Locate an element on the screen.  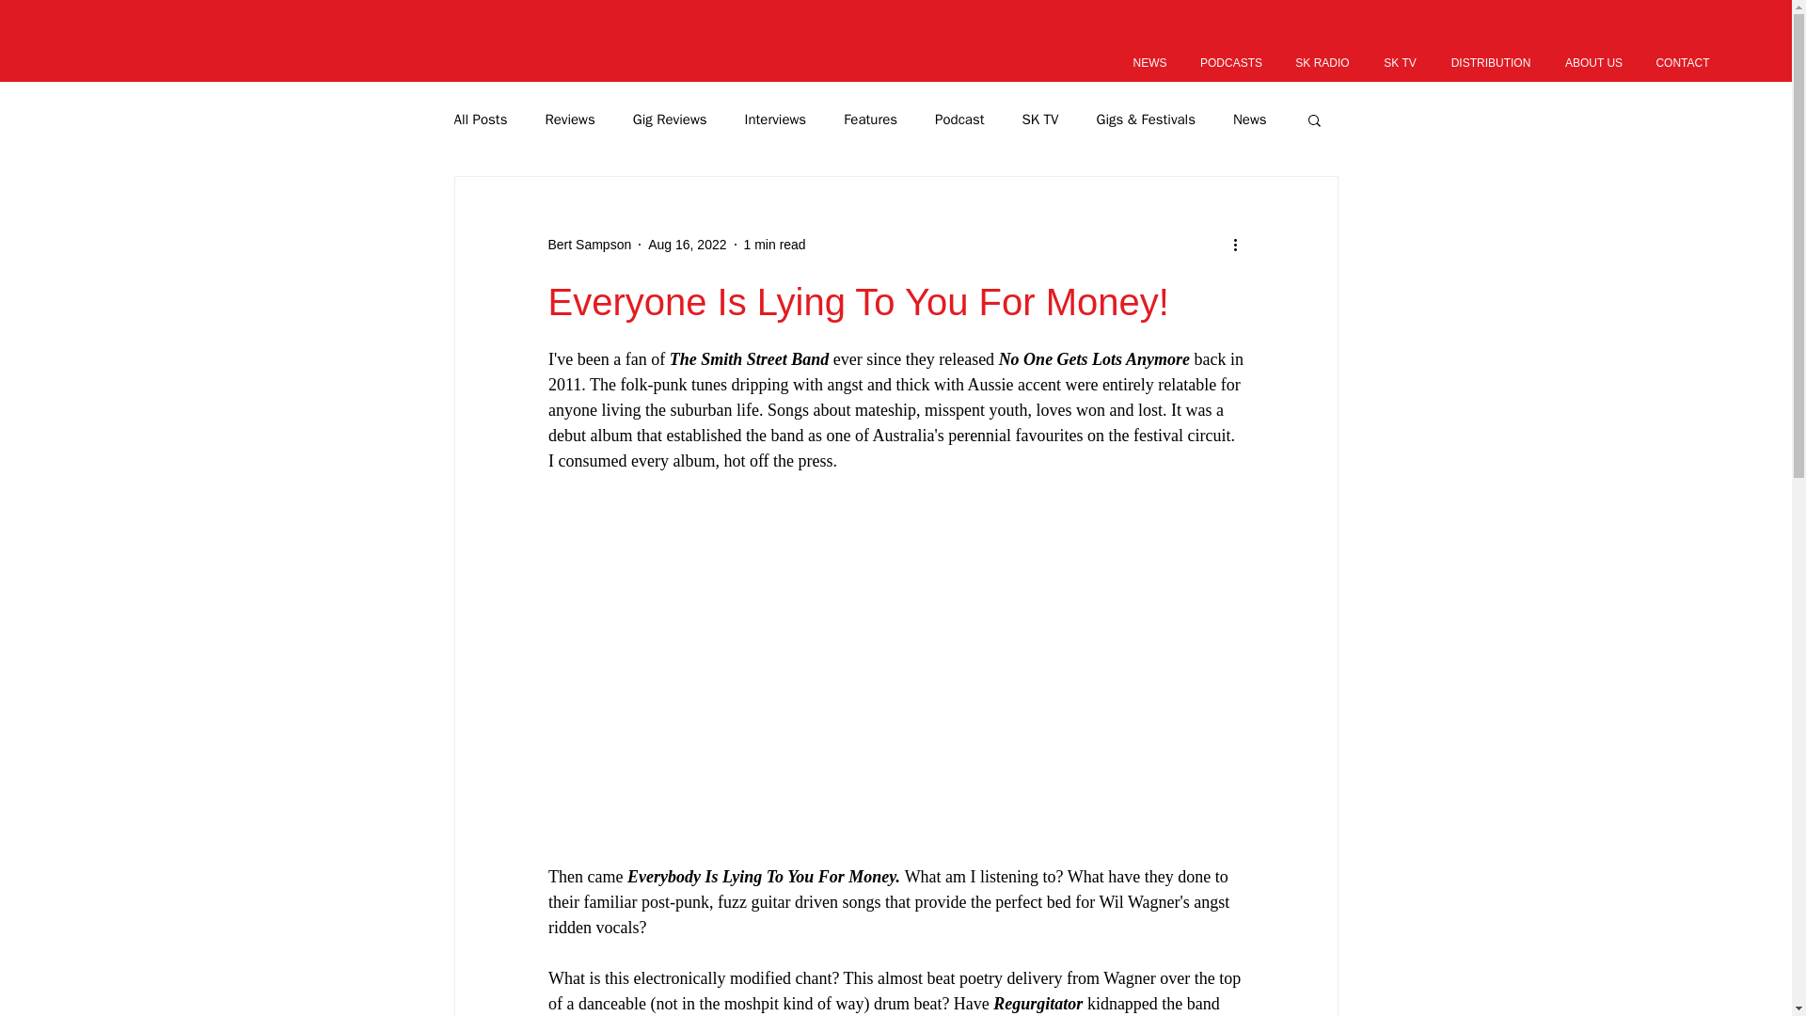
Podcast is located at coordinates (959, 119).